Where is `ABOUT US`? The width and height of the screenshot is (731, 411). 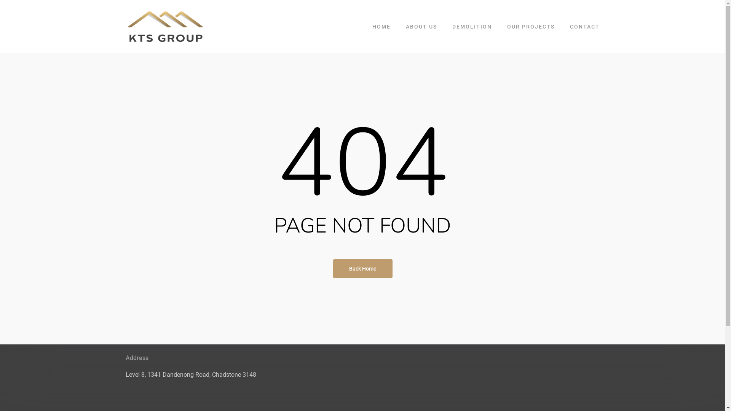 ABOUT US is located at coordinates (421, 27).